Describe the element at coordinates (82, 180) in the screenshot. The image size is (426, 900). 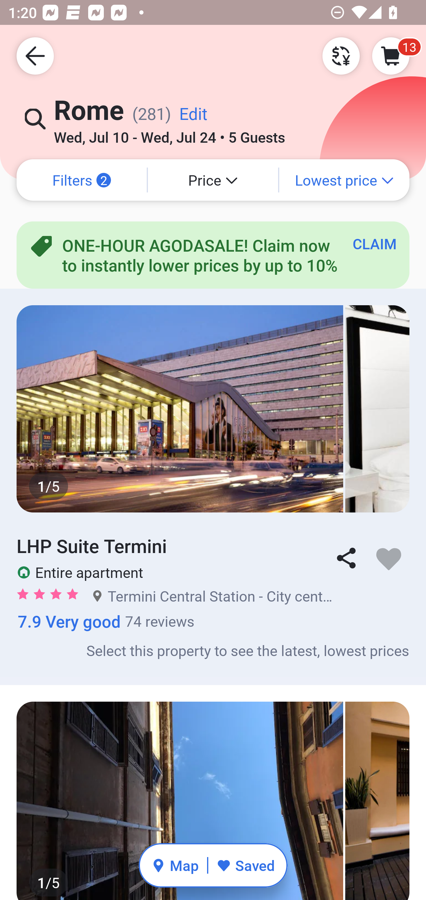
I see `Filters 2` at that location.